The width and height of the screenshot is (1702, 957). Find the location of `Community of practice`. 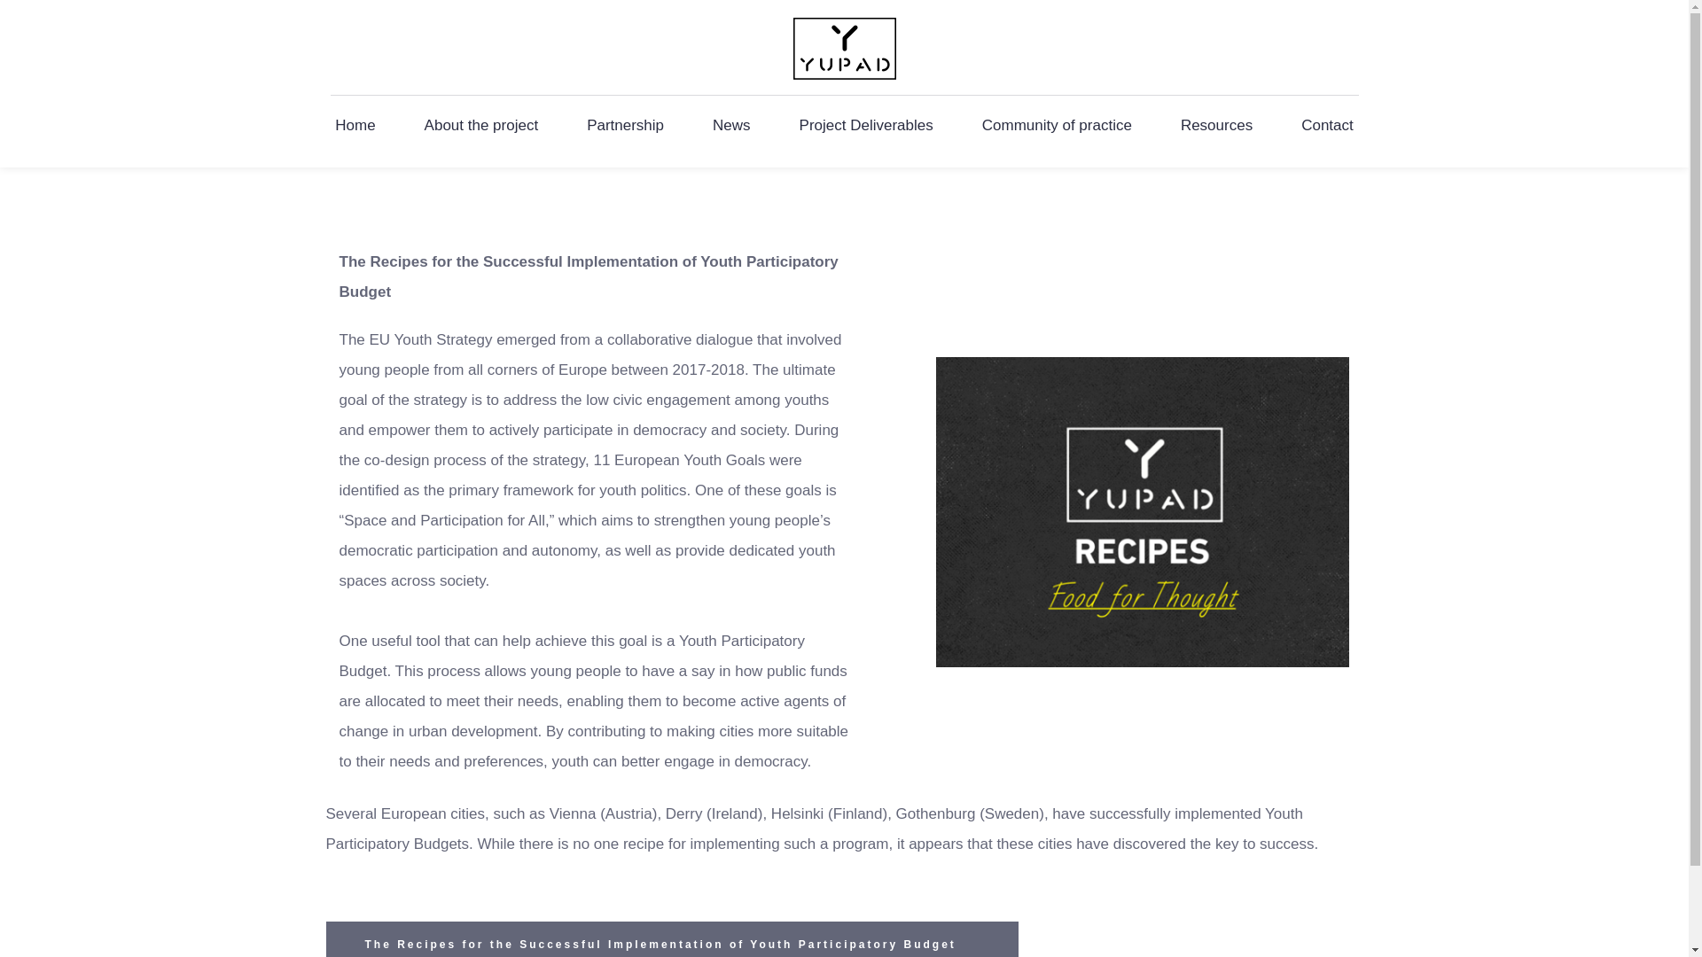

Community of practice is located at coordinates (1057, 126).